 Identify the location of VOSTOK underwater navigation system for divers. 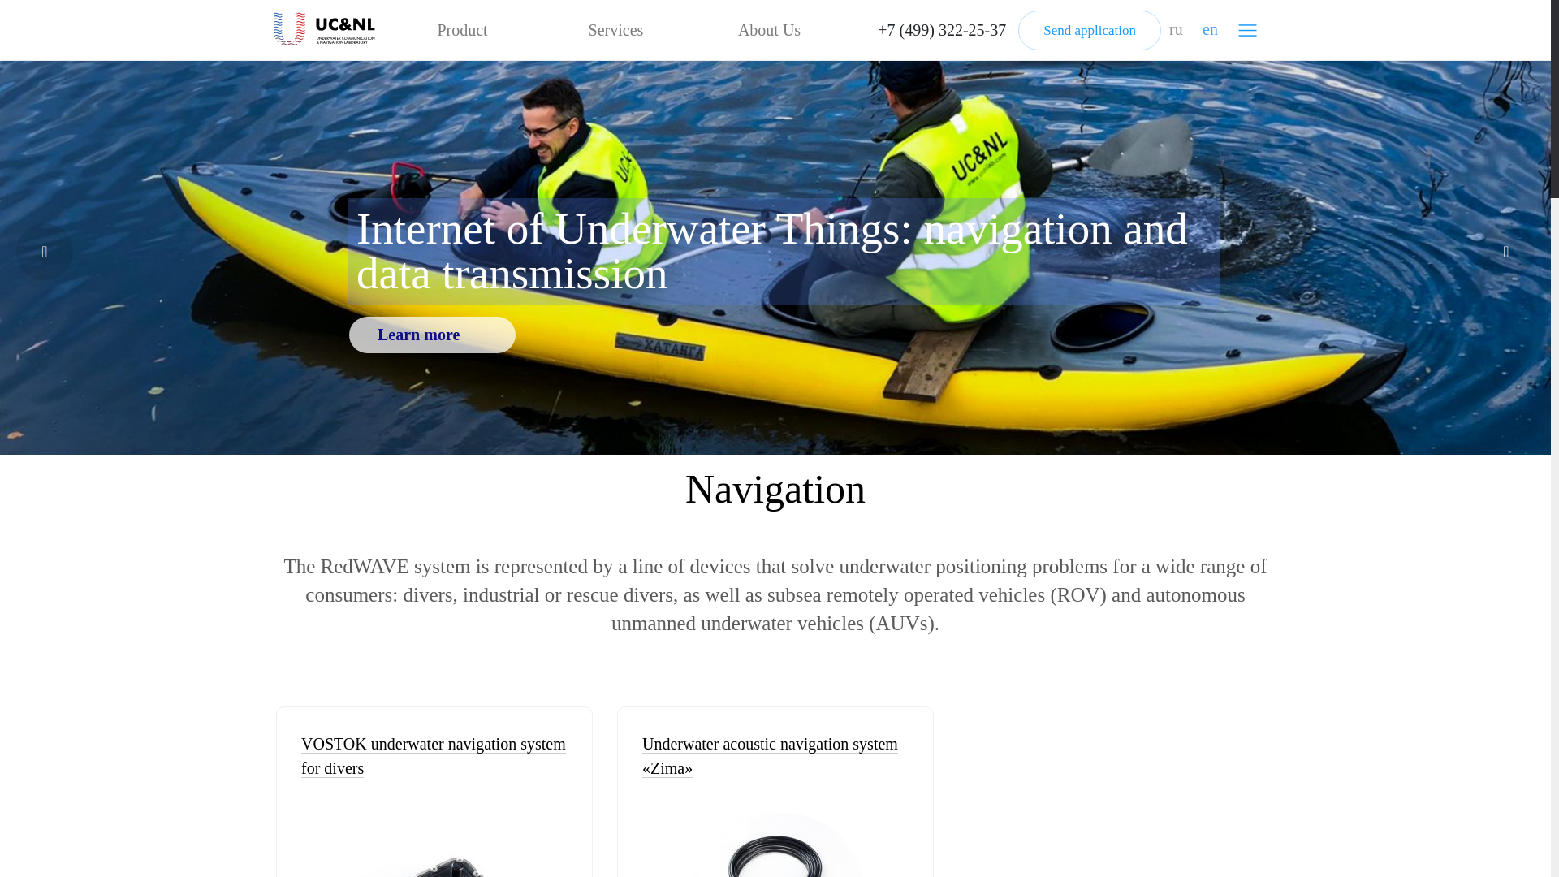
(434, 845).